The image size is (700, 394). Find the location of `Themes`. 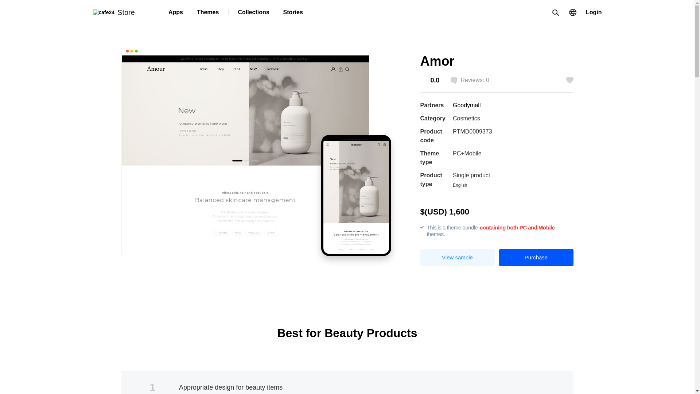

Themes is located at coordinates (208, 12).